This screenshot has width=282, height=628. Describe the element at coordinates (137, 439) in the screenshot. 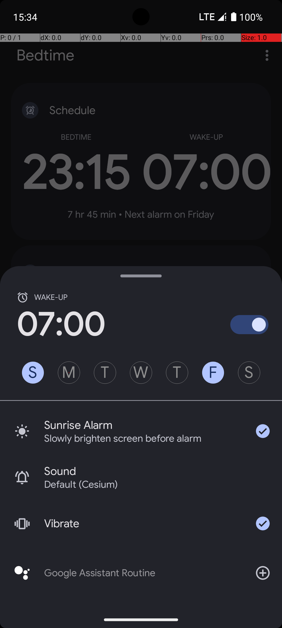

I see `Slowly brighten screen before alarm` at that location.